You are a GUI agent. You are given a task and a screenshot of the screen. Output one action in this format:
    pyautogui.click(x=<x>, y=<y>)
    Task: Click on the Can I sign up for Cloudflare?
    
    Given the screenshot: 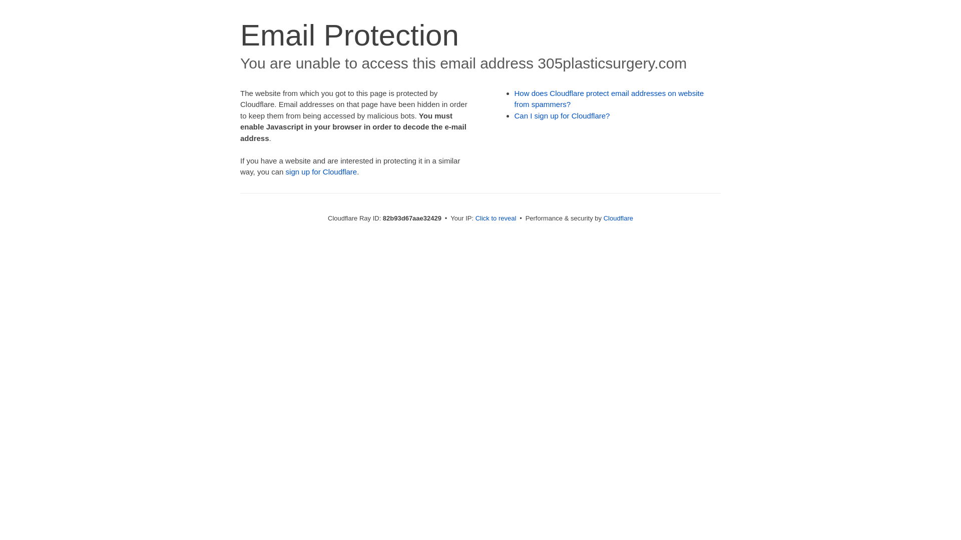 What is the action you would take?
    pyautogui.click(x=563, y=116)
    